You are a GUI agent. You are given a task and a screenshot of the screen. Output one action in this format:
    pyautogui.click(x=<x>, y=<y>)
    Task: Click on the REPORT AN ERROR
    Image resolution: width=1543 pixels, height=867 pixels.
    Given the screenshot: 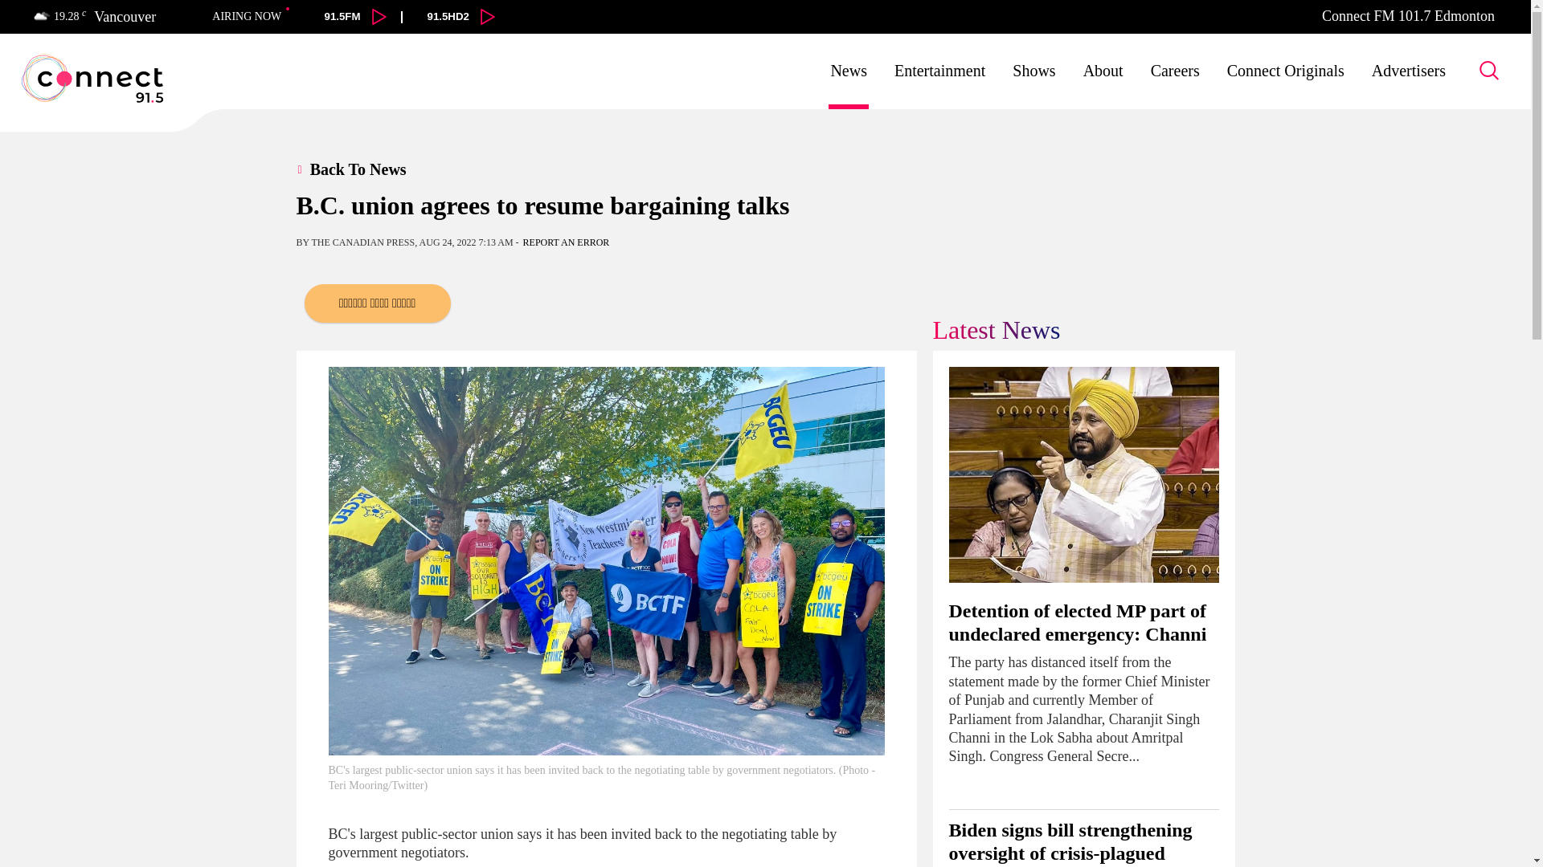 What is the action you would take?
    pyautogui.click(x=566, y=242)
    